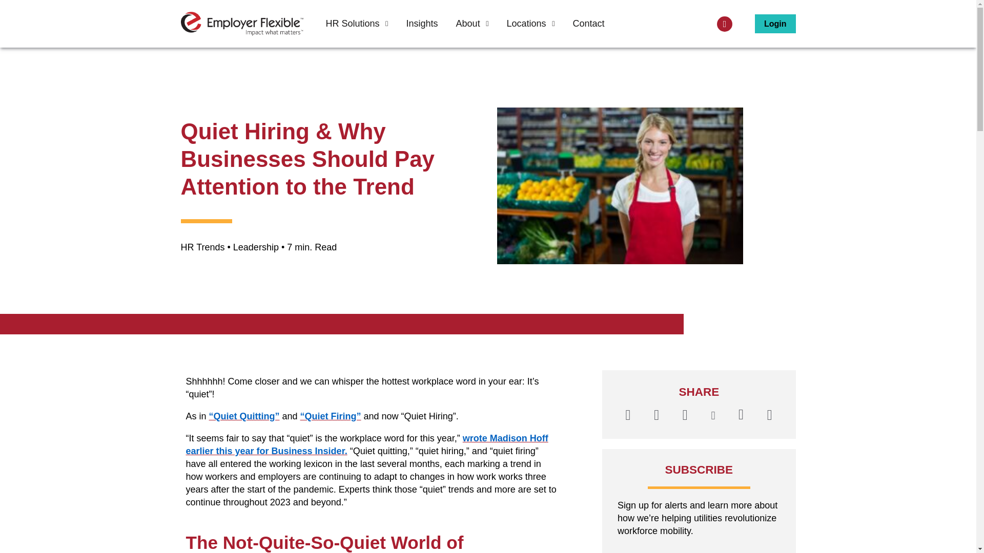 This screenshot has height=553, width=984. What do you see at coordinates (588, 24) in the screenshot?
I see `Contact` at bounding box center [588, 24].